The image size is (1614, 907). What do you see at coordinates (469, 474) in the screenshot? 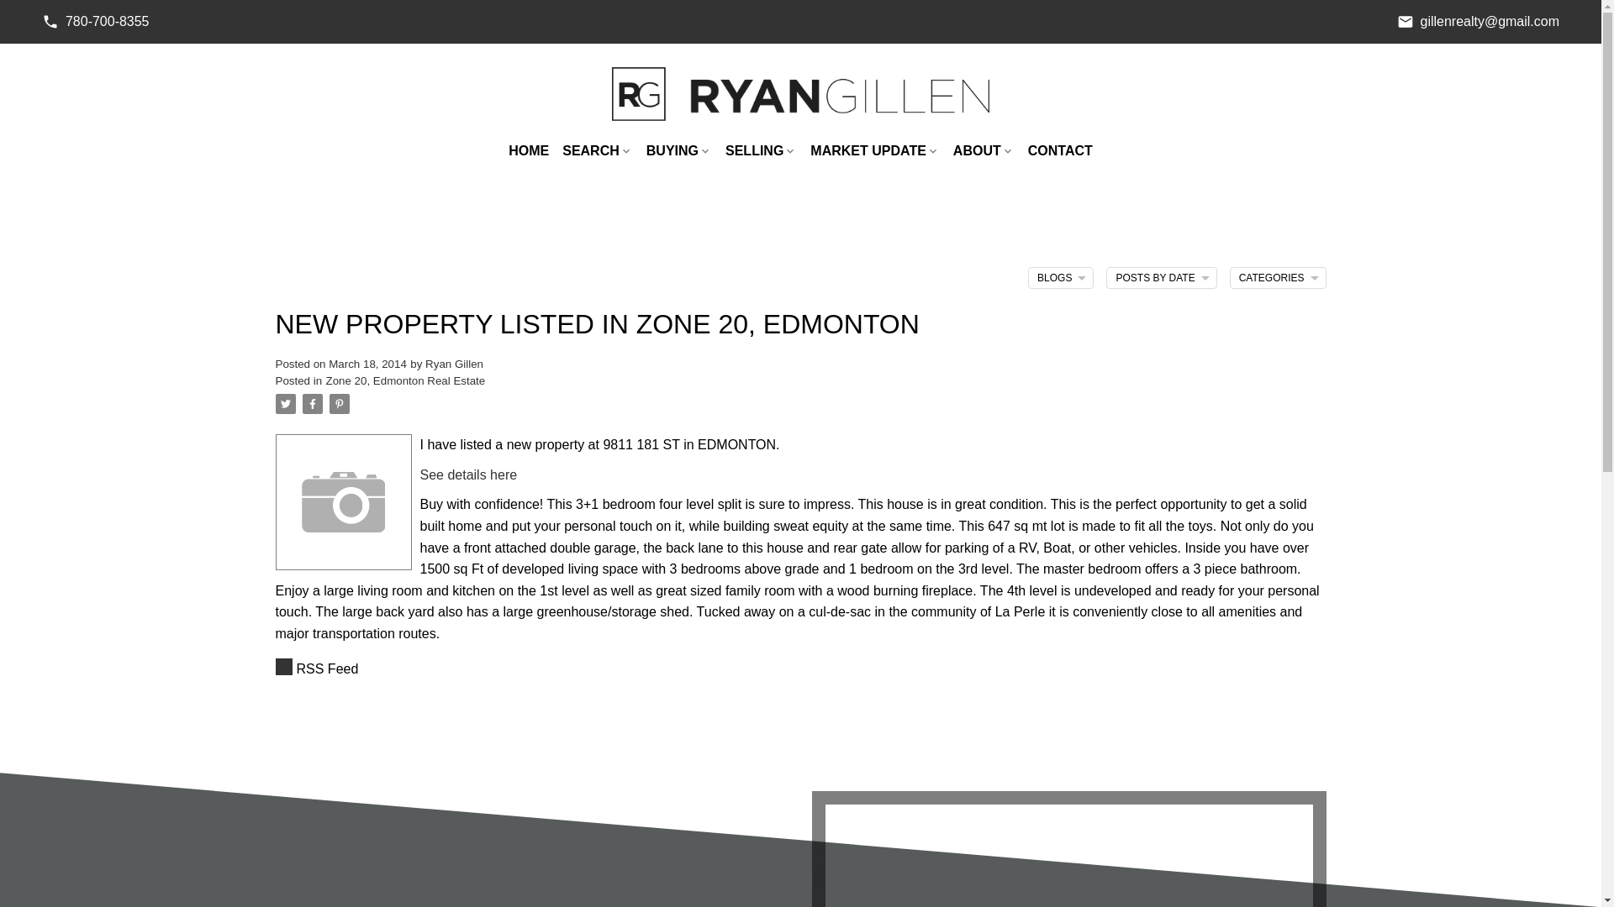
I see `See details here` at bounding box center [469, 474].